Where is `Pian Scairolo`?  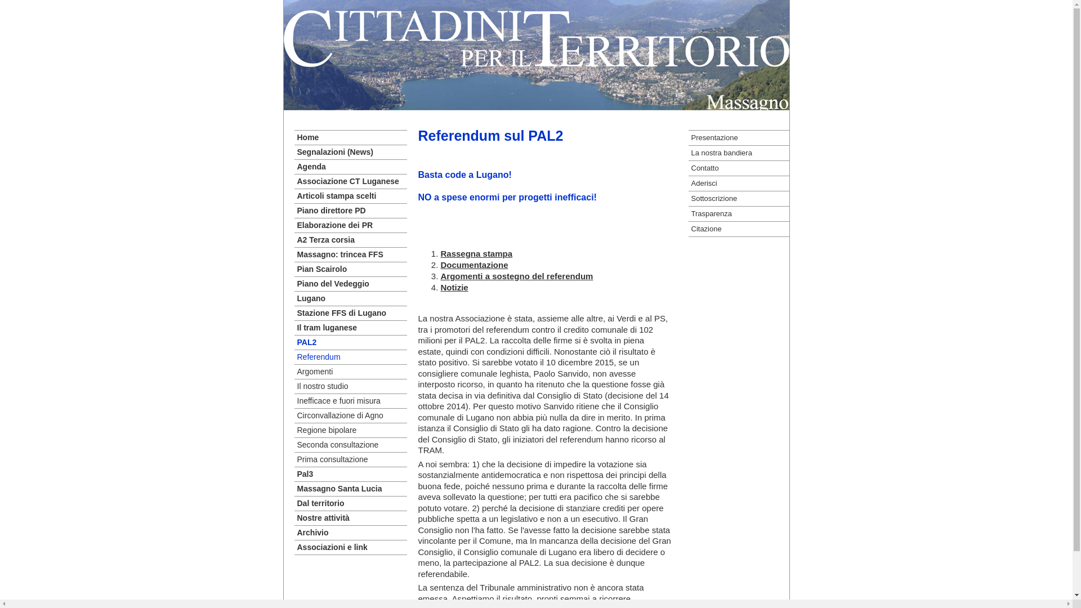
Pian Scairolo is located at coordinates (350, 269).